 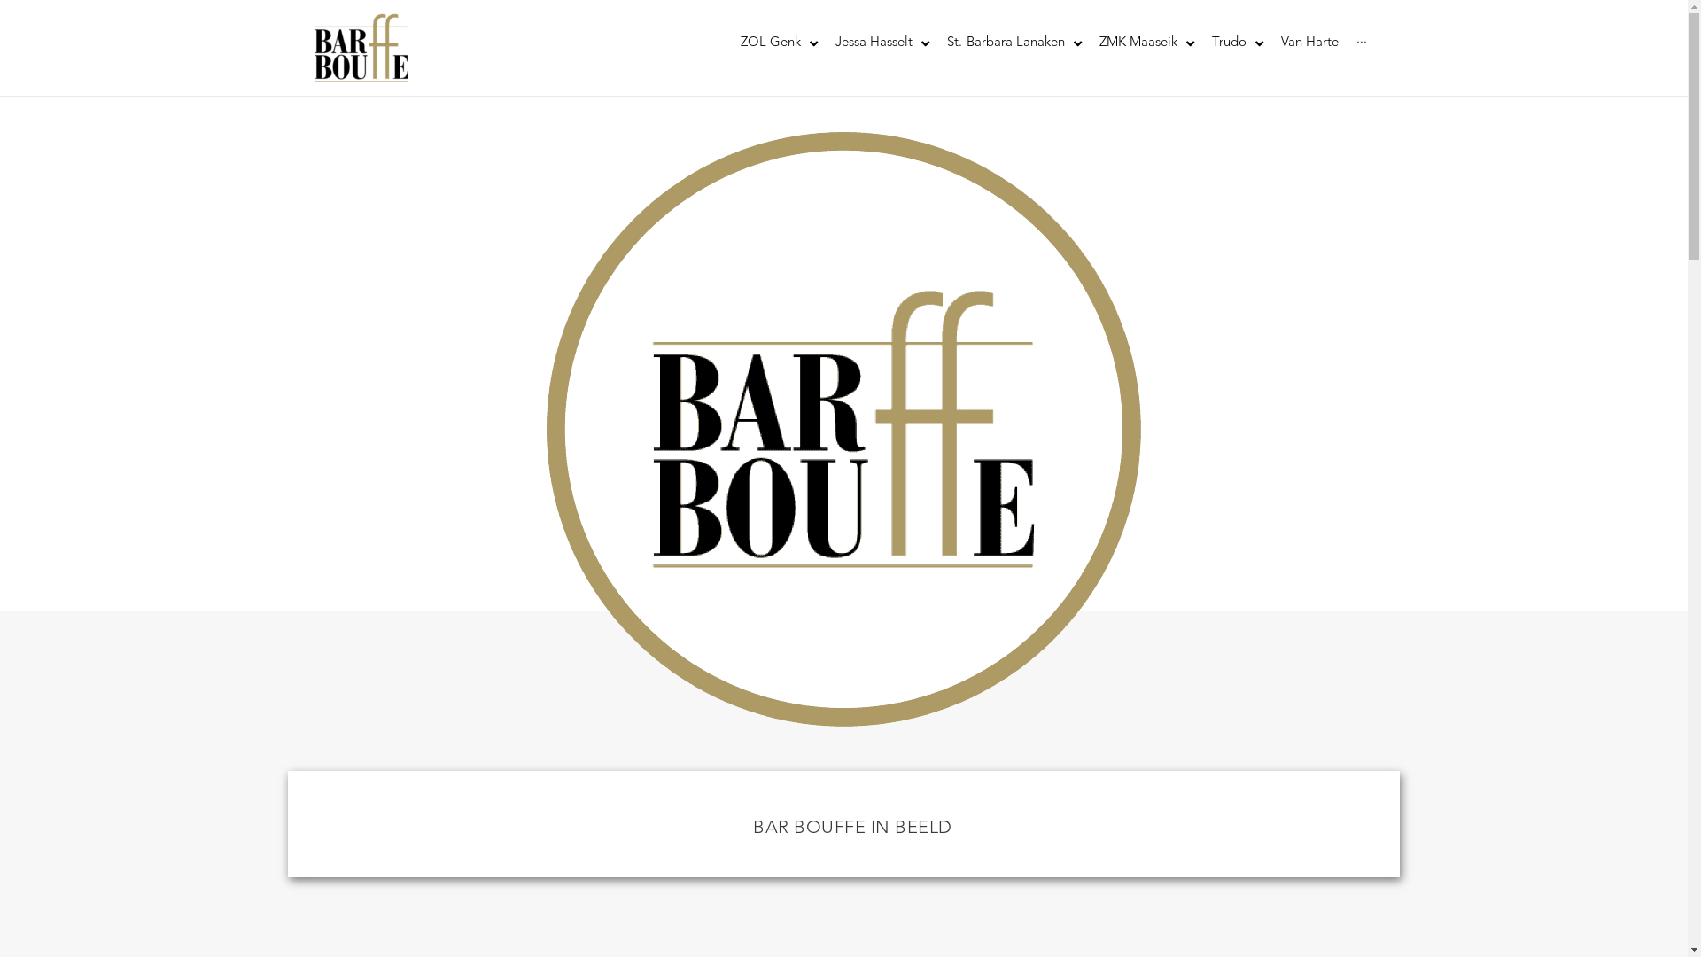 I want to click on St.-Barbara Lanaken, so click(x=1014, y=43).